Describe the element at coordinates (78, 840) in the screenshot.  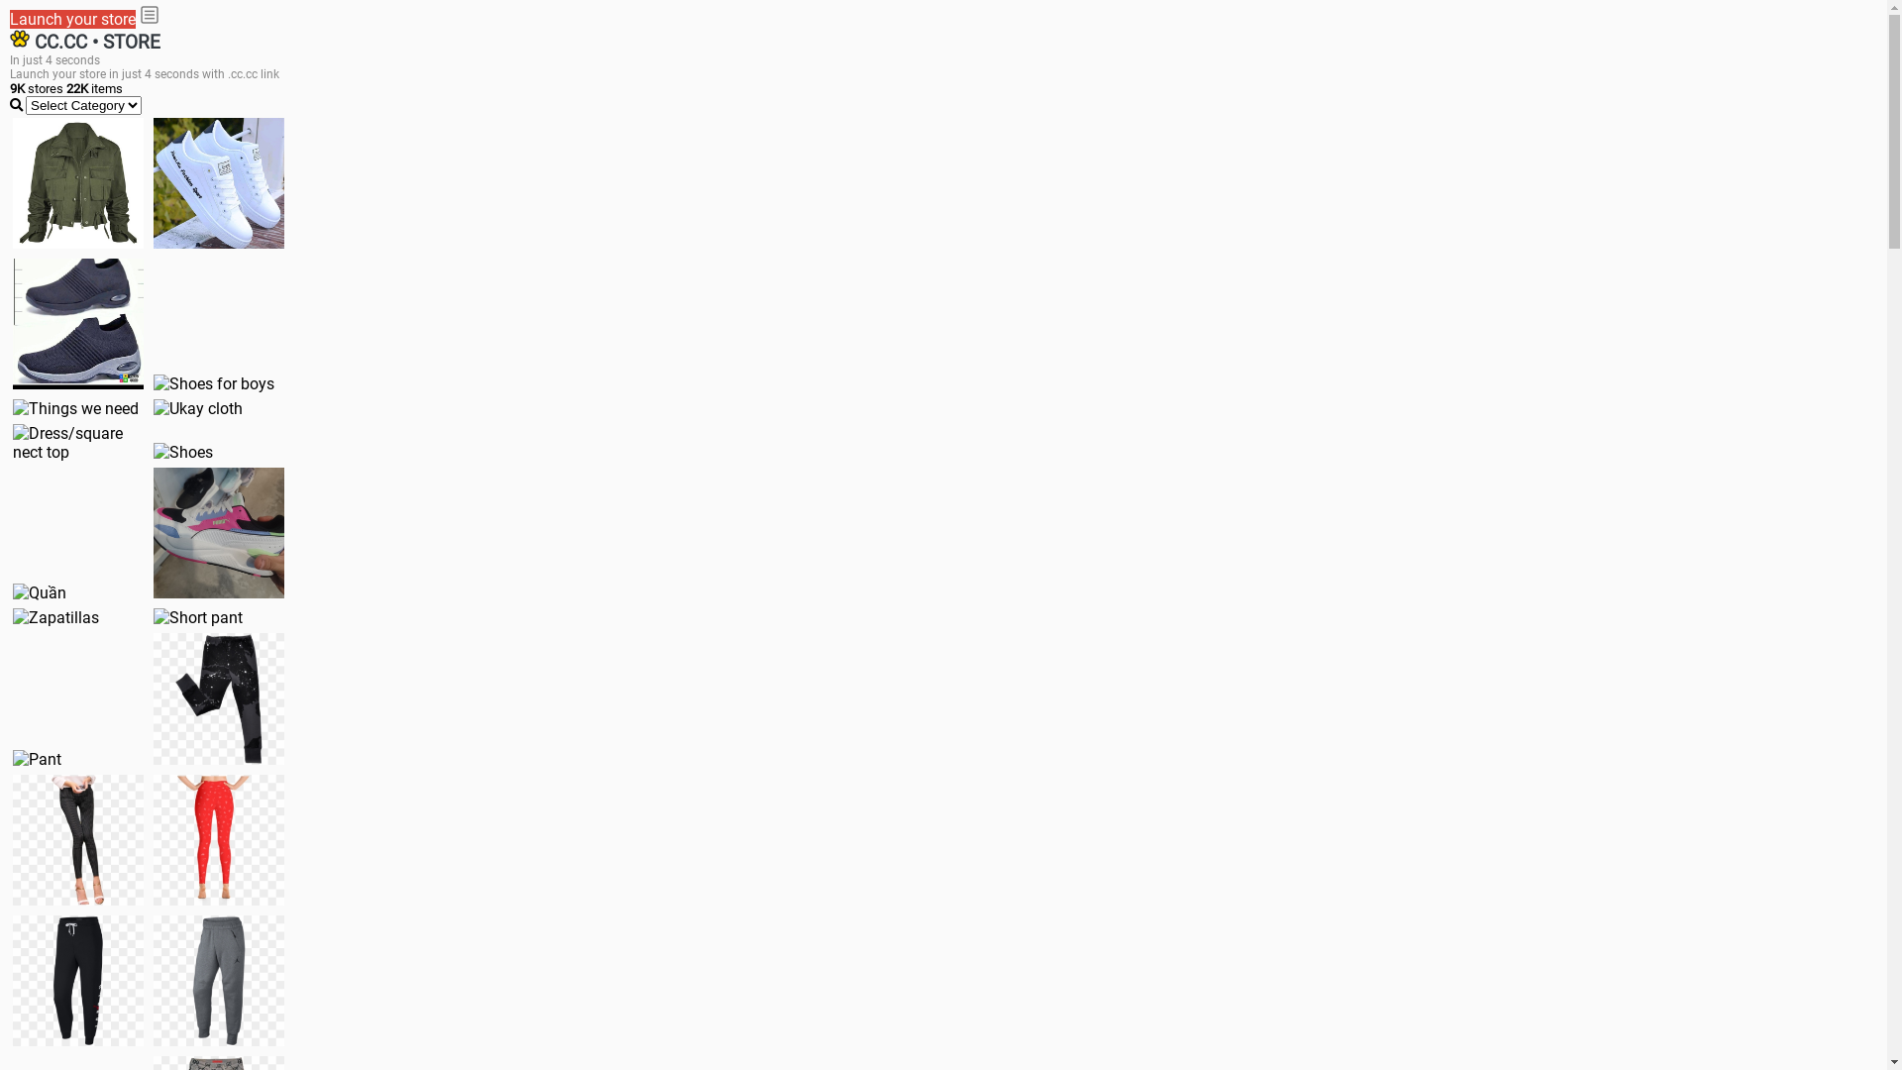
I see `Pant` at that location.